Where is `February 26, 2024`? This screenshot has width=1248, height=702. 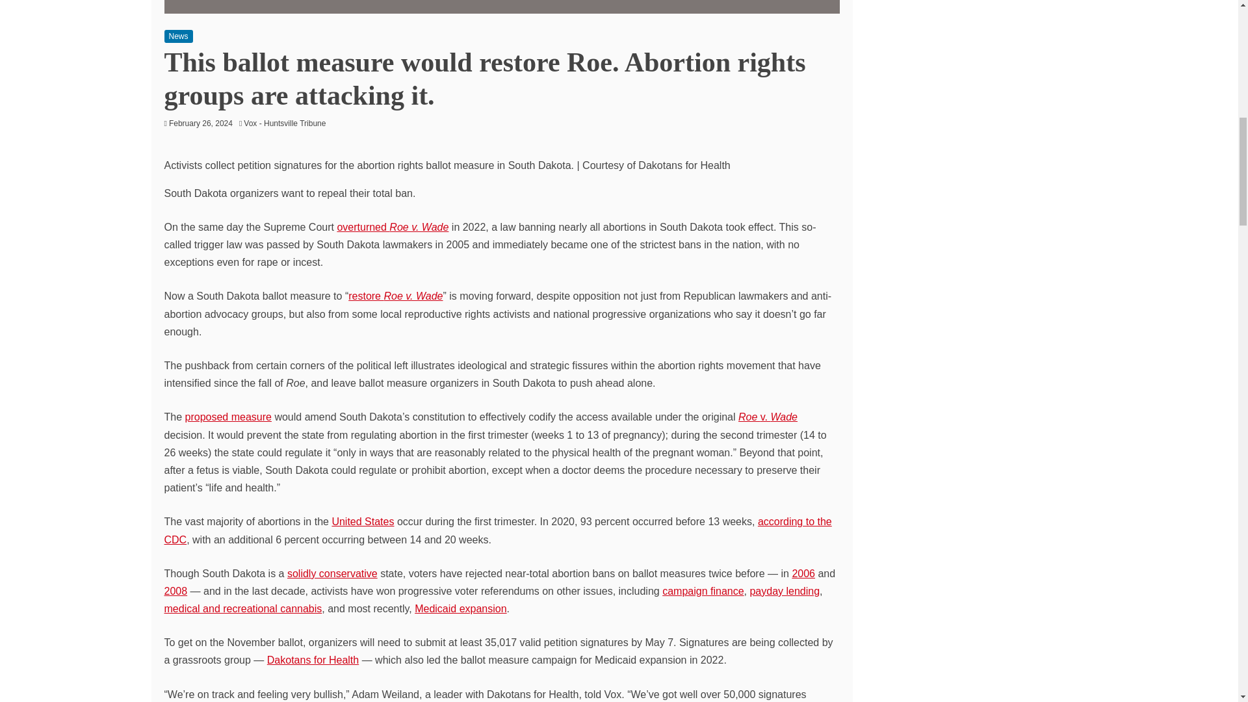
February 26, 2024 is located at coordinates (200, 123).